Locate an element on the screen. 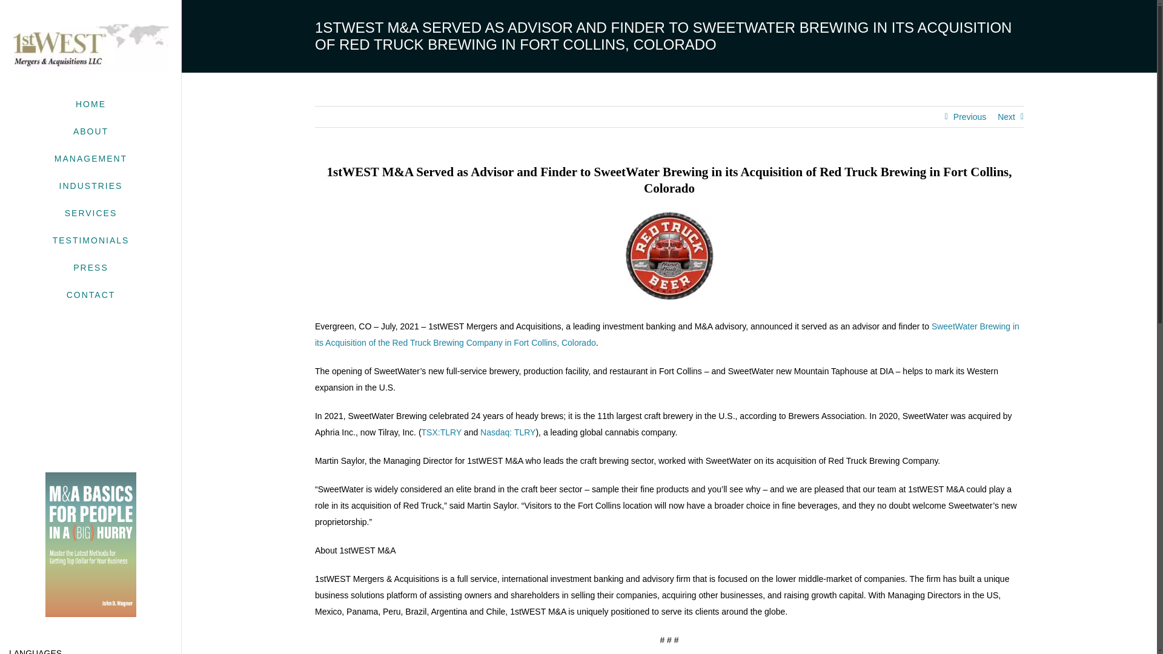 This screenshot has height=654, width=1163. CONTACT is located at coordinates (91, 295).